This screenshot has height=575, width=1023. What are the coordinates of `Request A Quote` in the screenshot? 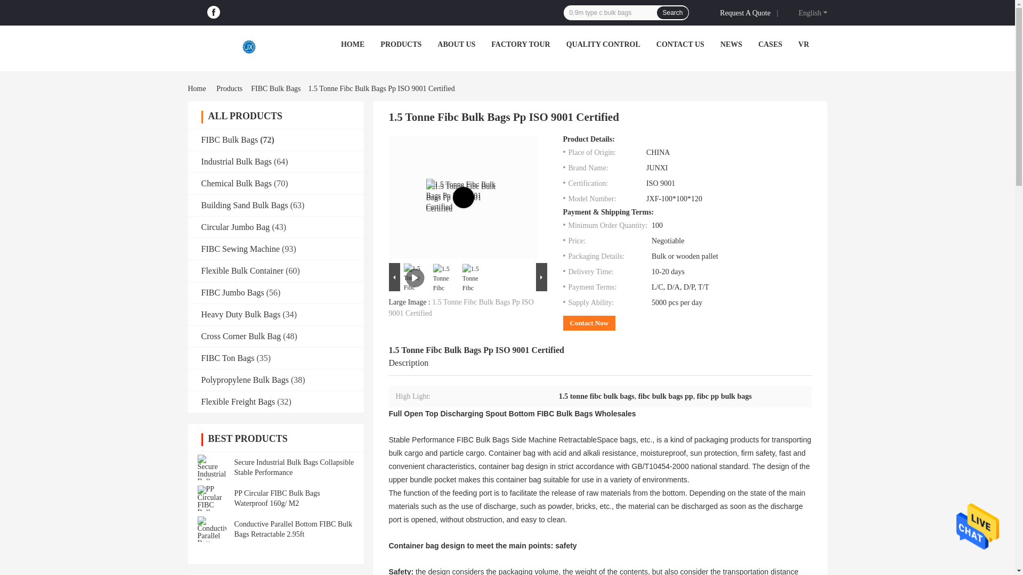 It's located at (747, 12).